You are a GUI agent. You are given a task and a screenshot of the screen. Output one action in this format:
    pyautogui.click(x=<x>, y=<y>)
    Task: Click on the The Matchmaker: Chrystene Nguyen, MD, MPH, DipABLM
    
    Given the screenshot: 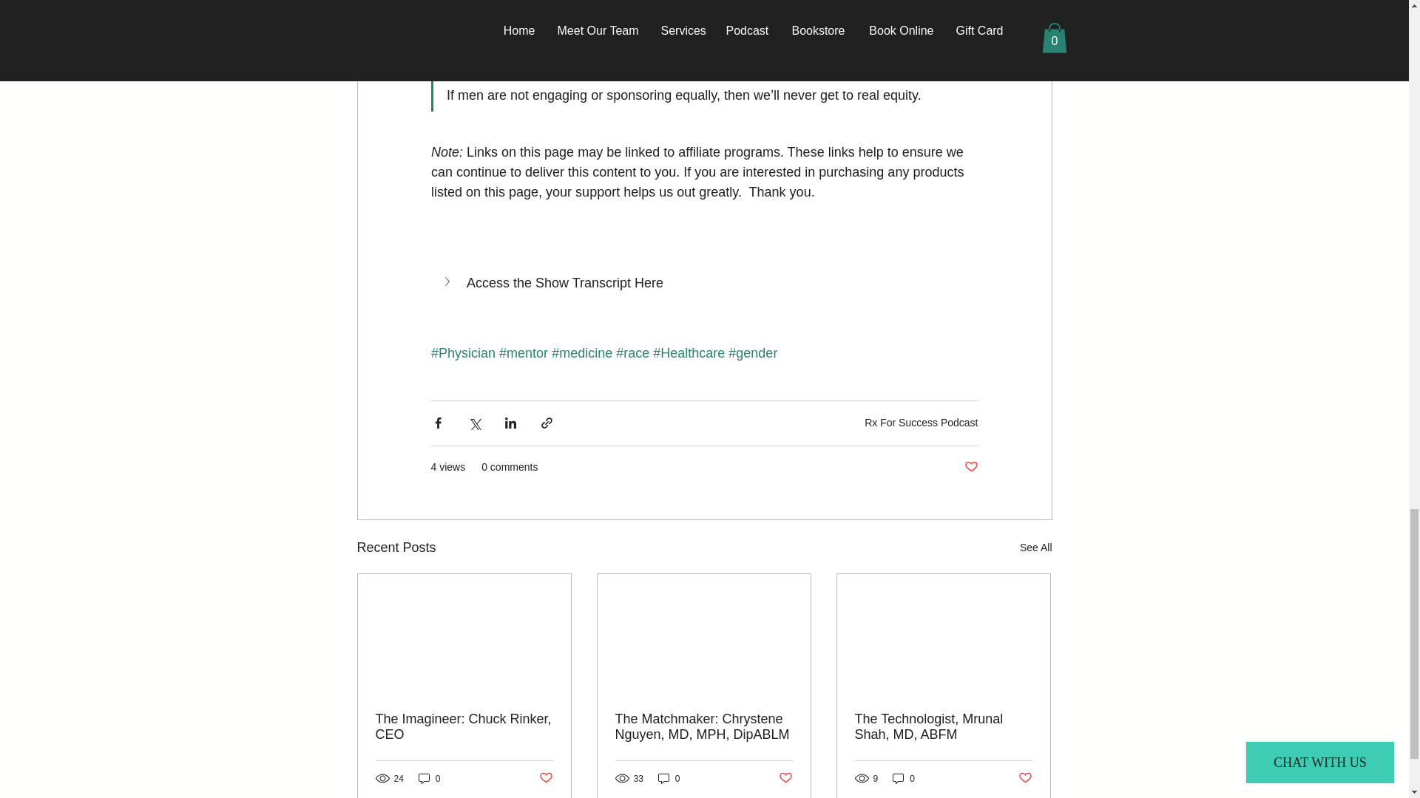 What is the action you would take?
    pyautogui.click(x=703, y=727)
    